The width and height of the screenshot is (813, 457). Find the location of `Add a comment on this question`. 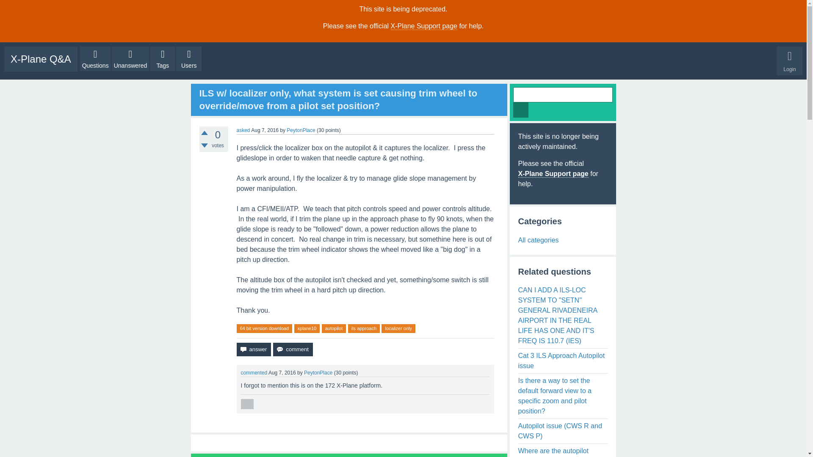

Add a comment on this question is located at coordinates (293, 350).